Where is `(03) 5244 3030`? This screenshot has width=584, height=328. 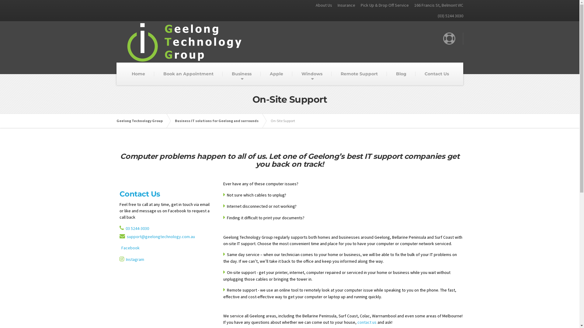
(03) 5244 3030 is located at coordinates (448, 16).